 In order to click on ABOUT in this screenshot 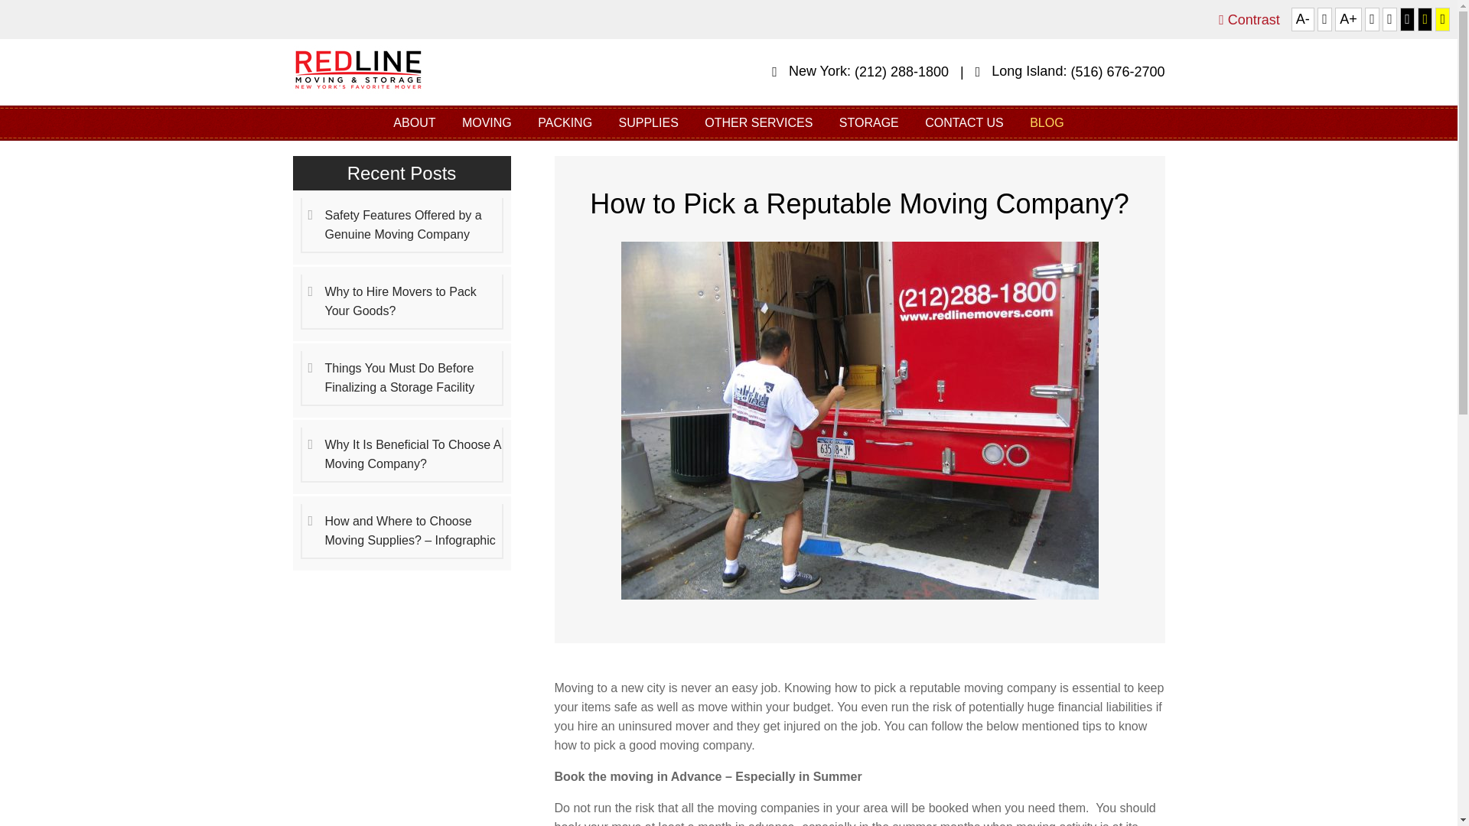, I will do `click(414, 122)`.